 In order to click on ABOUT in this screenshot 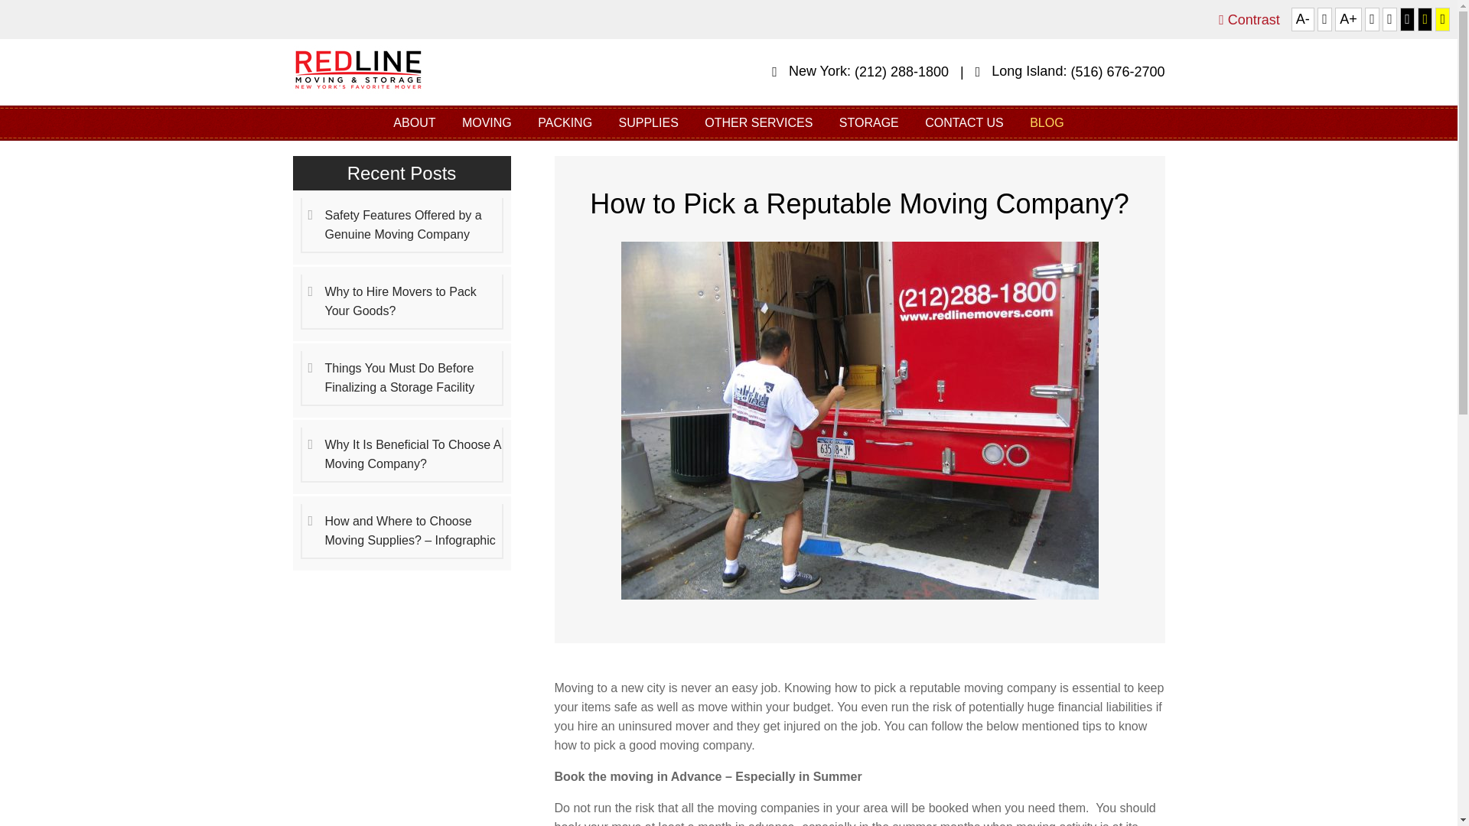, I will do `click(414, 122)`.